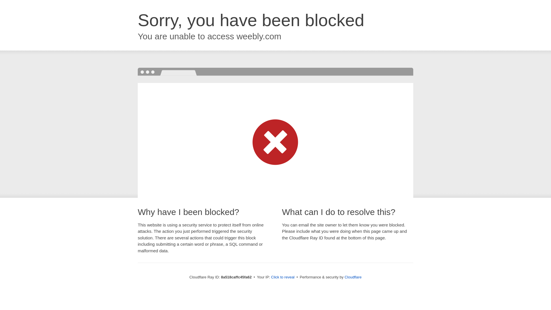 The height and width of the screenshot is (310, 551). What do you see at coordinates (283, 277) in the screenshot?
I see `Click to reveal` at bounding box center [283, 277].